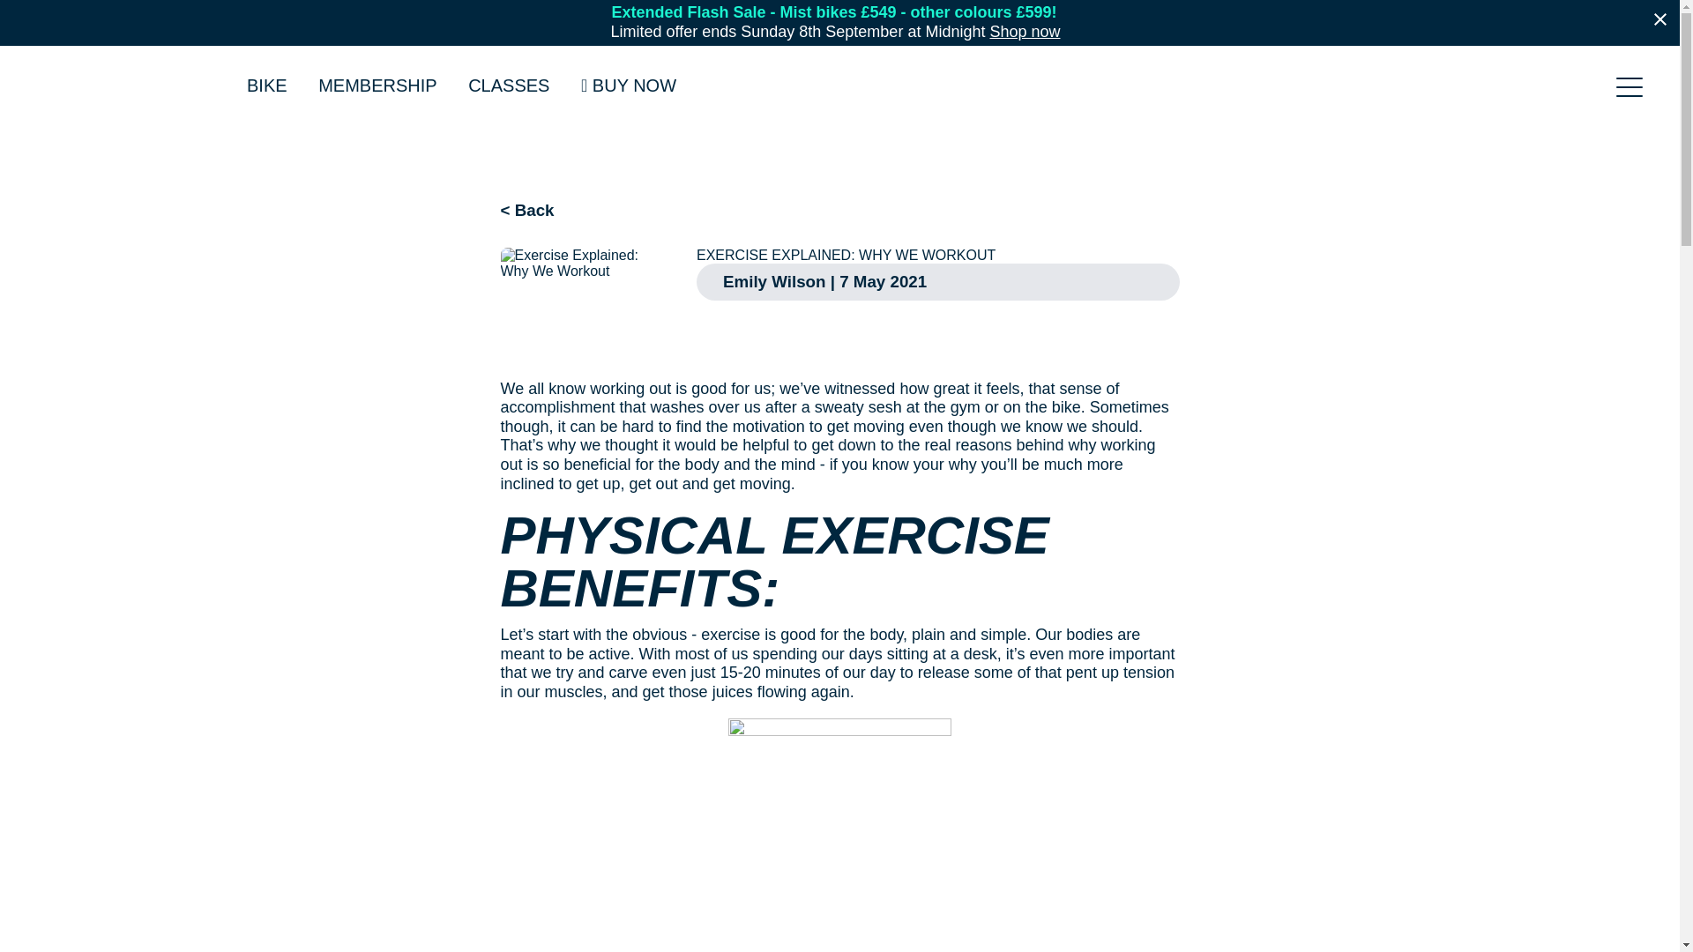  What do you see at coordinates (1024, 32) in the screenshot?
I see `Shop now` at bounding box center [1024, 32].